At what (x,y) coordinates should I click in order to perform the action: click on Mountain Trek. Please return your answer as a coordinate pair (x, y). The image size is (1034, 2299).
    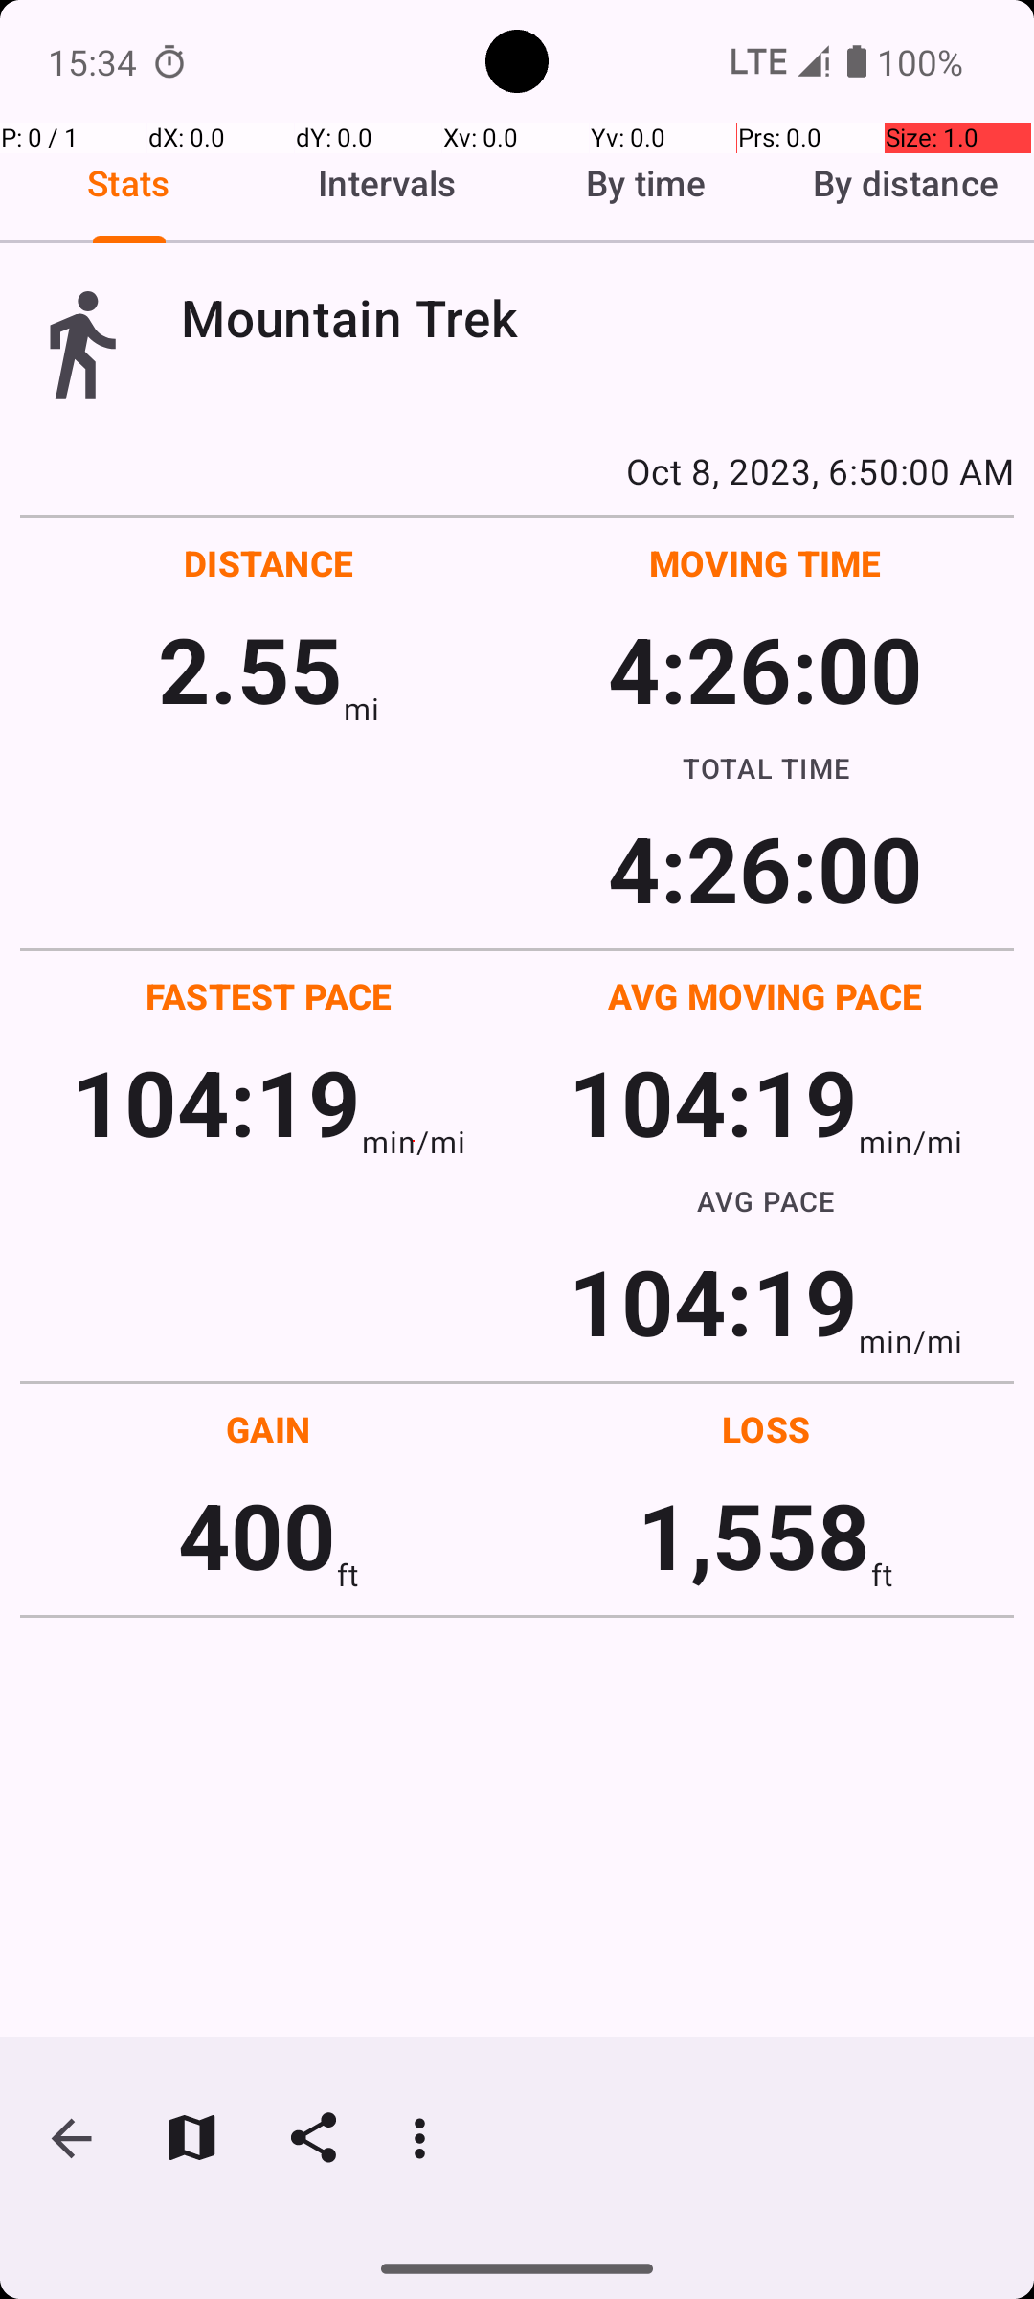
    Looking at the image, I should click on (597, 318).